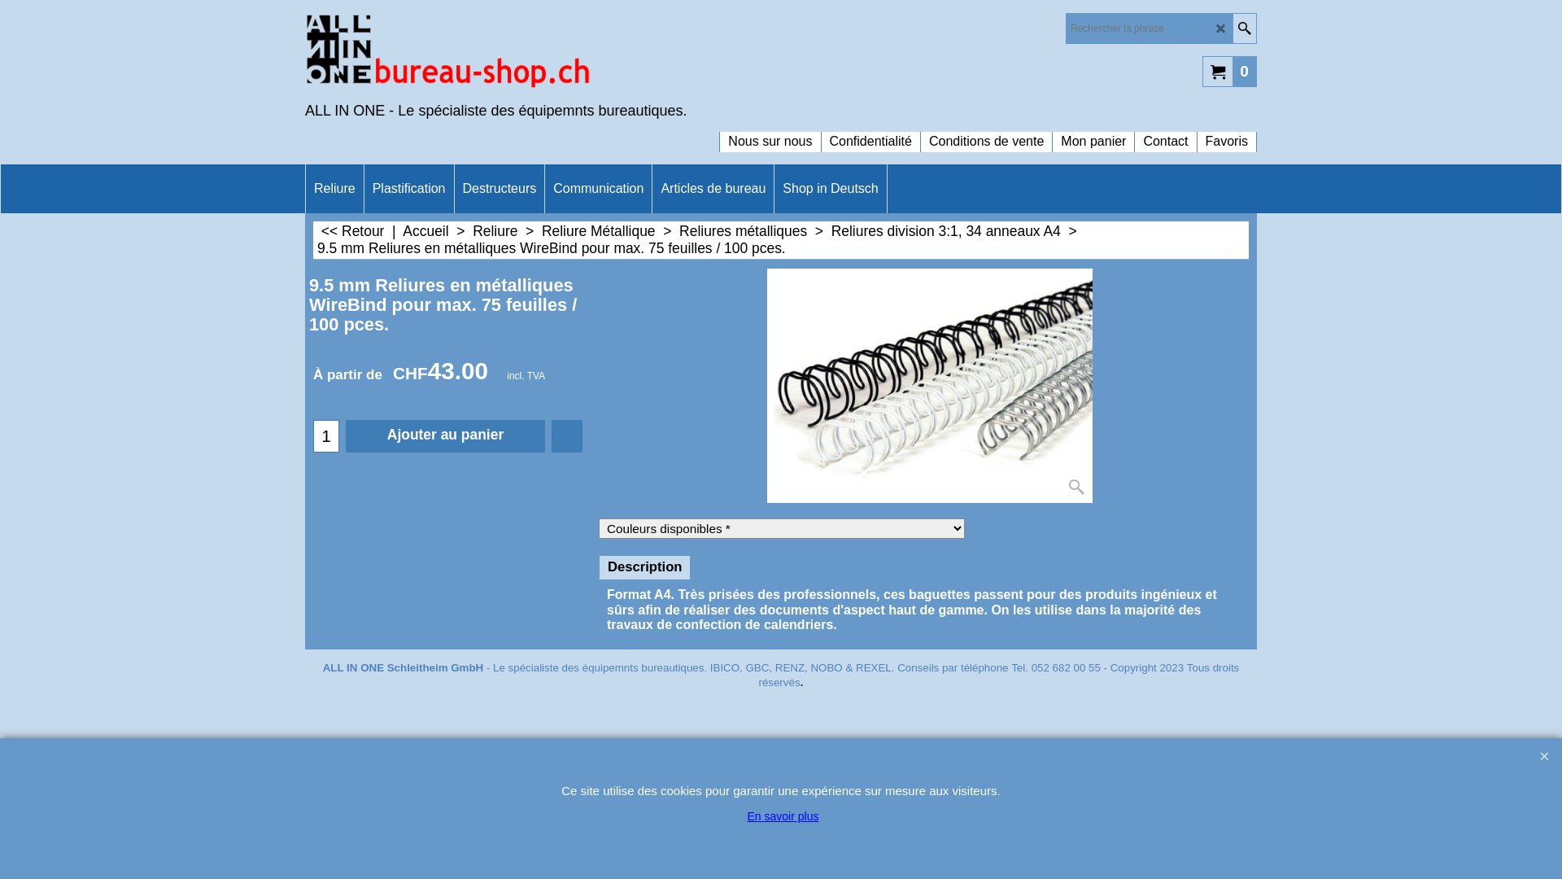 Image resolution: width=1562 pixels, height=879 pixels. I want to click on Reliures division 3:1, 34 anneaux A4  > , so click(957, 231).